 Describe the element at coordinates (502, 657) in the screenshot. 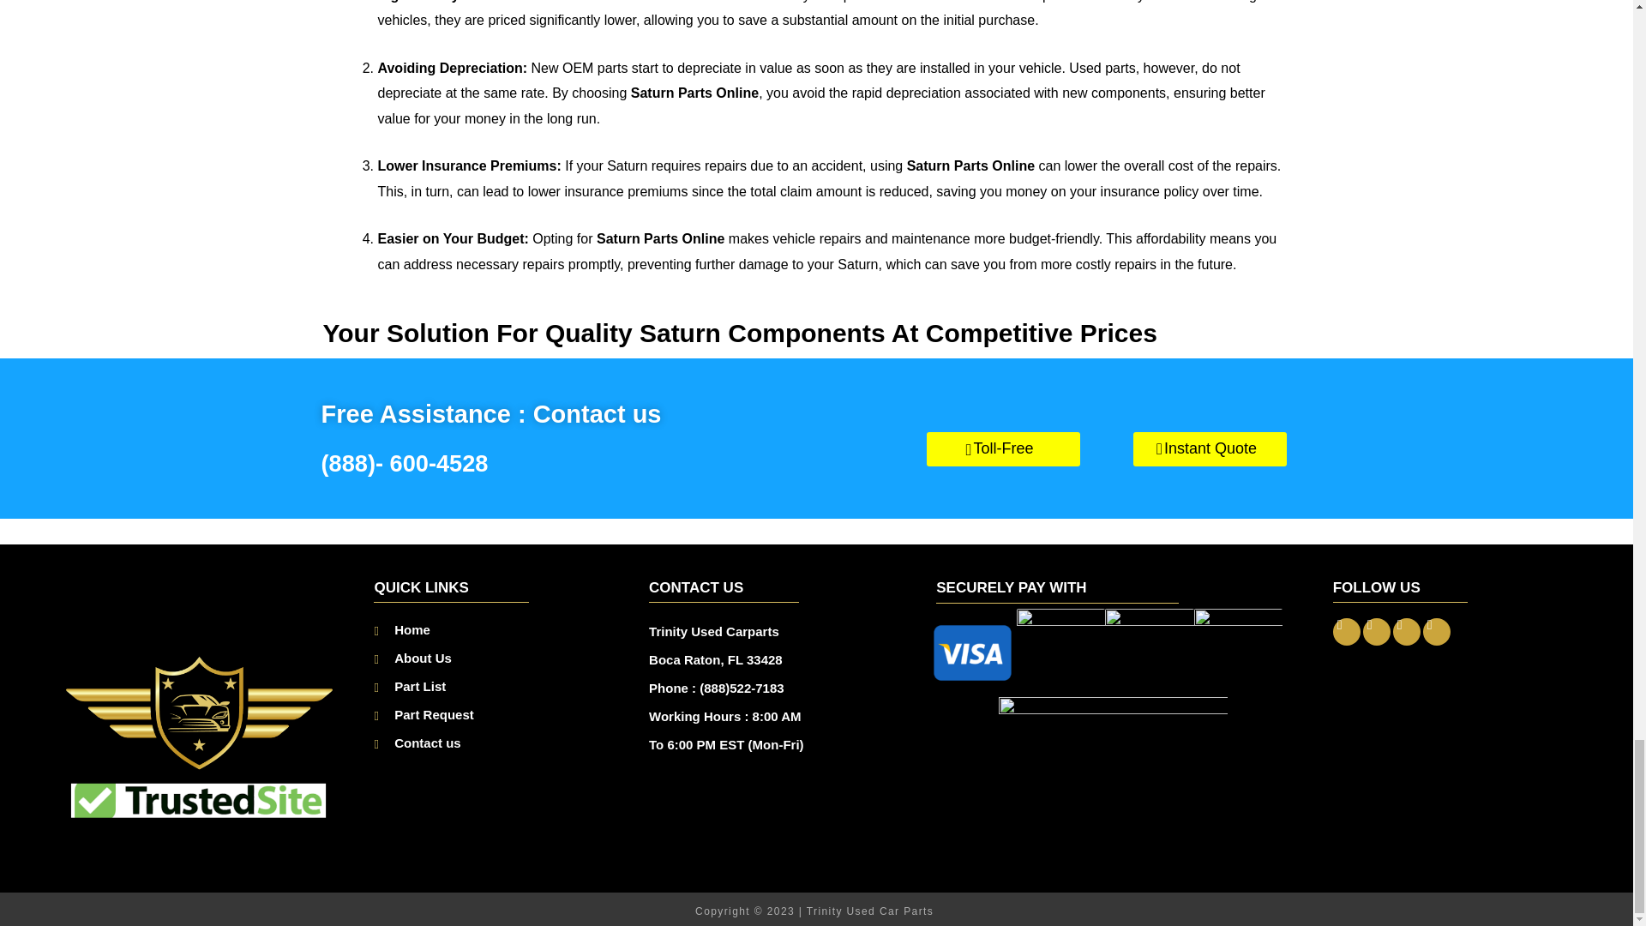

I see `About Us` at that location.